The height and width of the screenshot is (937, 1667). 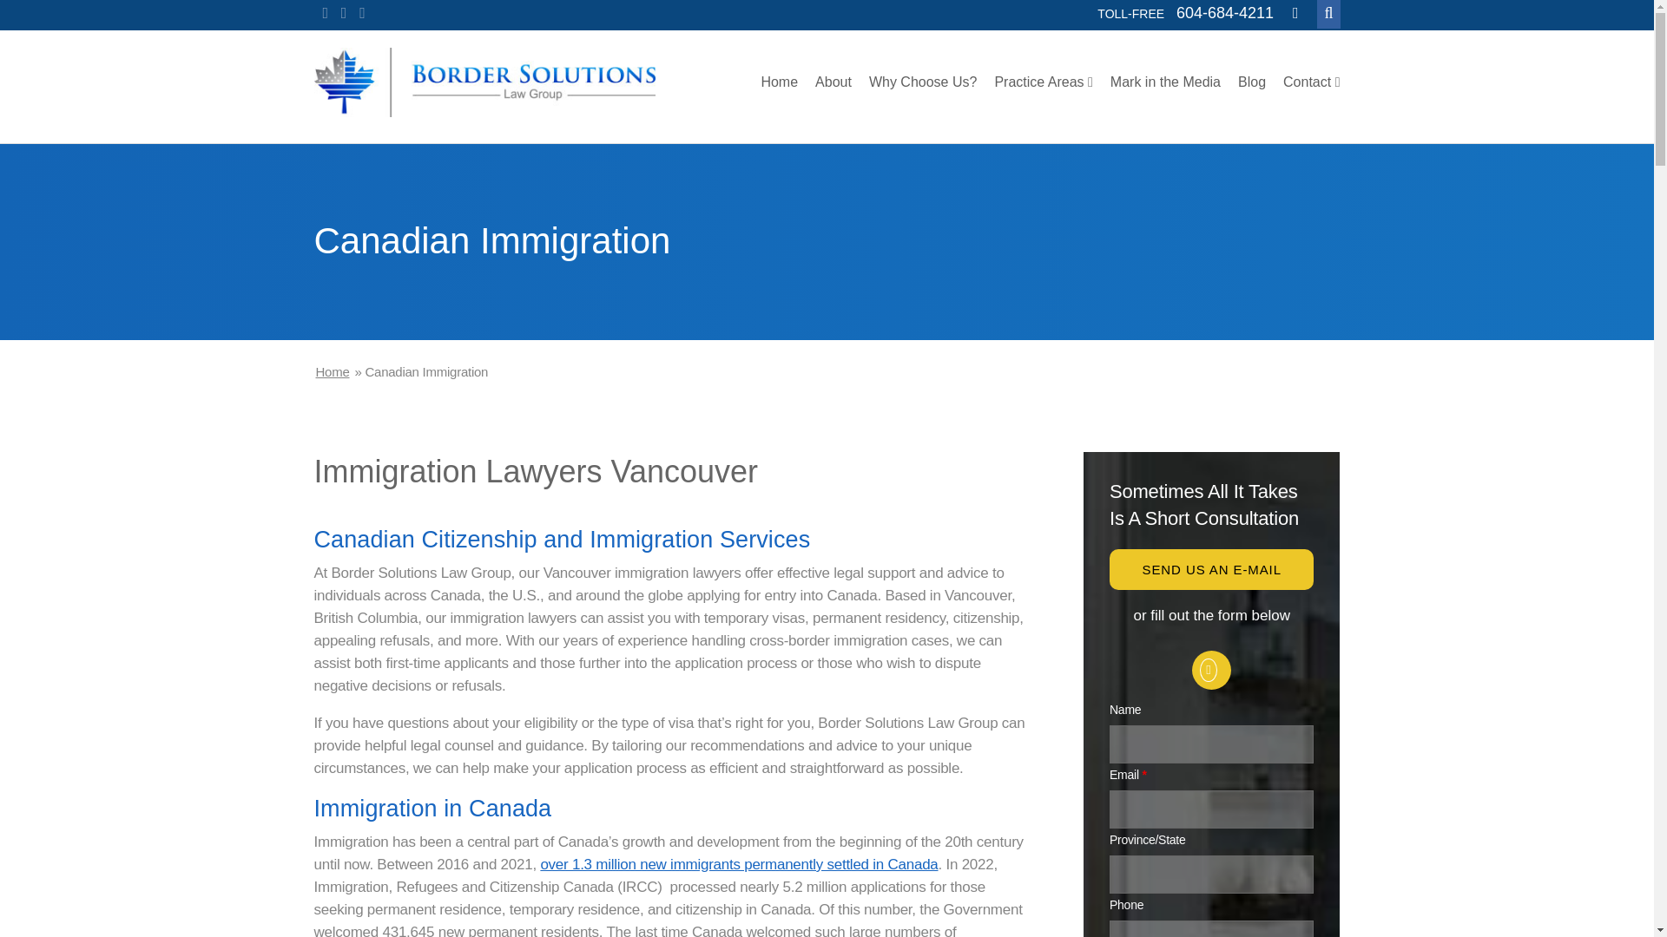 I want to click on Home, so click(x=779, y=82).